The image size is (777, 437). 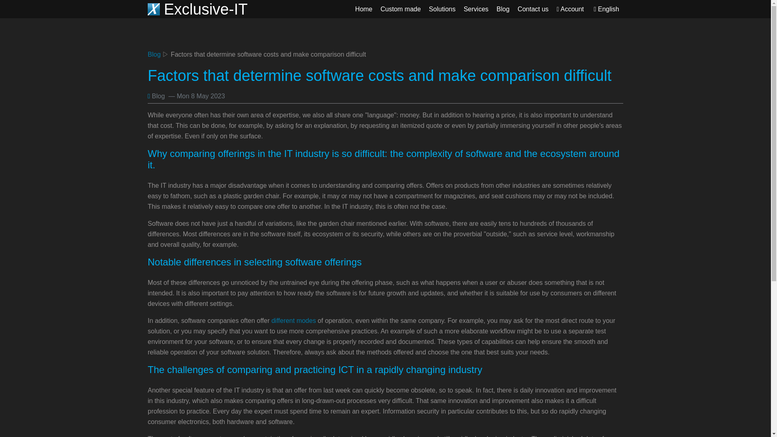 I want to click on different modes, so click(x=294, y=320).